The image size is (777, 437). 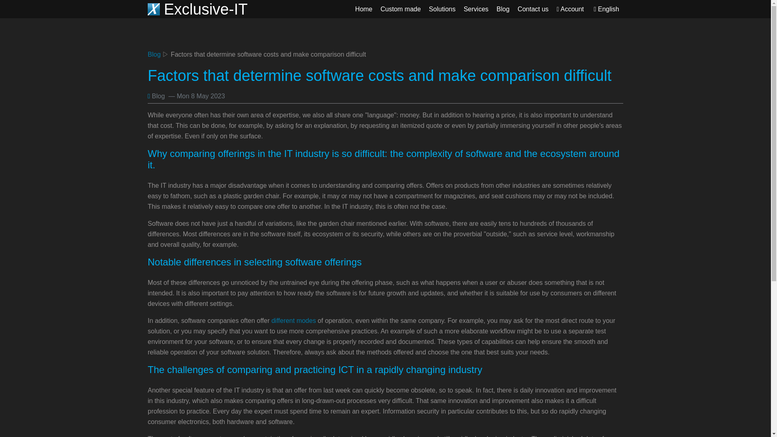 I want to click on different modes, so click(x=294, y=320).